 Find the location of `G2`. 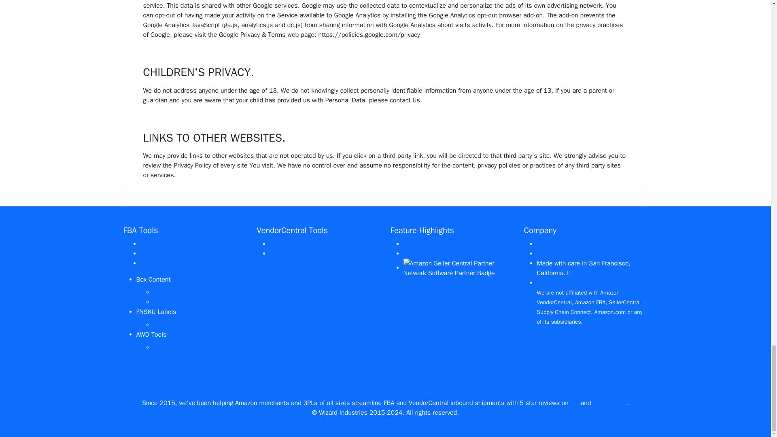

G2 is located at coordinates (575, 403).